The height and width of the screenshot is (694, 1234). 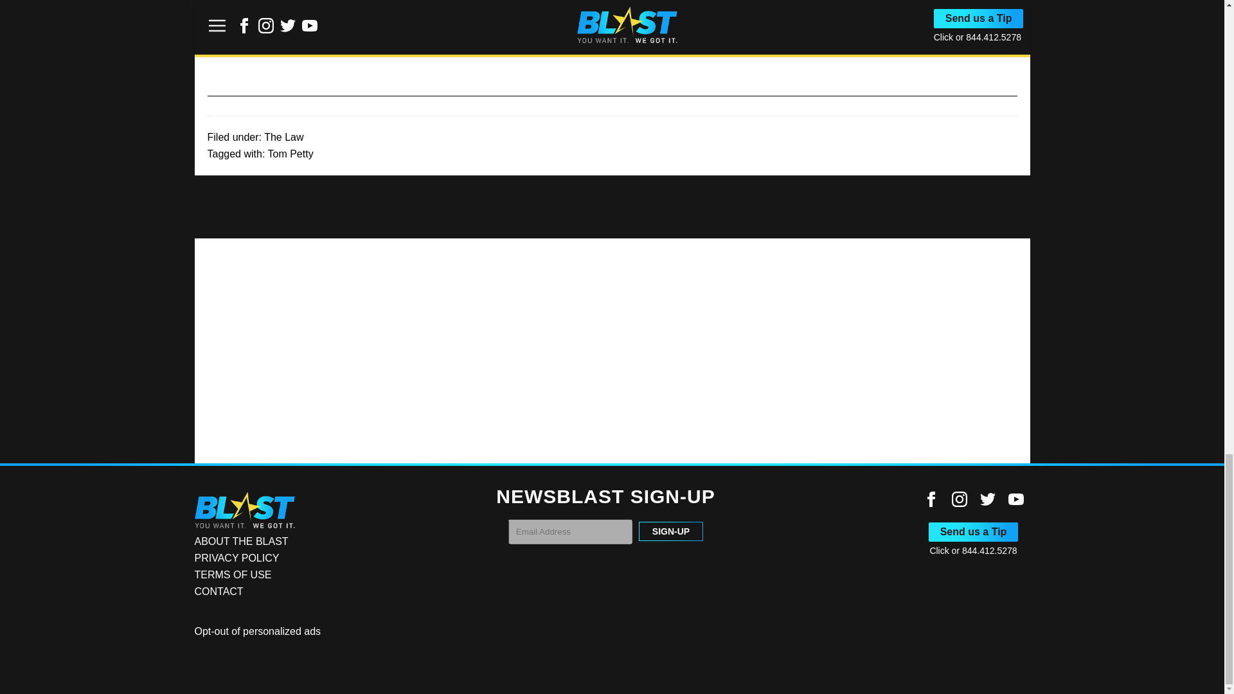 What do you see at coordinates (291, 154) in the screenshot?
I see `Tom Petty` at bounding box center [291, 154].